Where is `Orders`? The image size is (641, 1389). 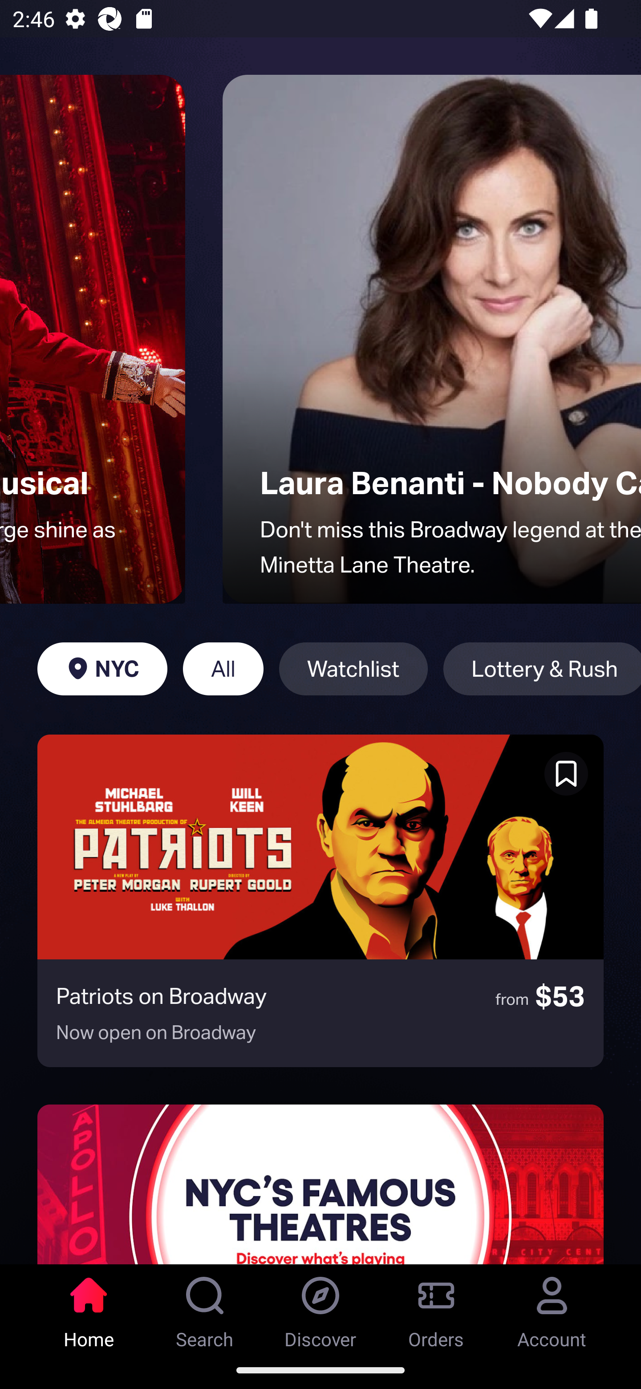
Orders is located at coordinates (436, 1308).